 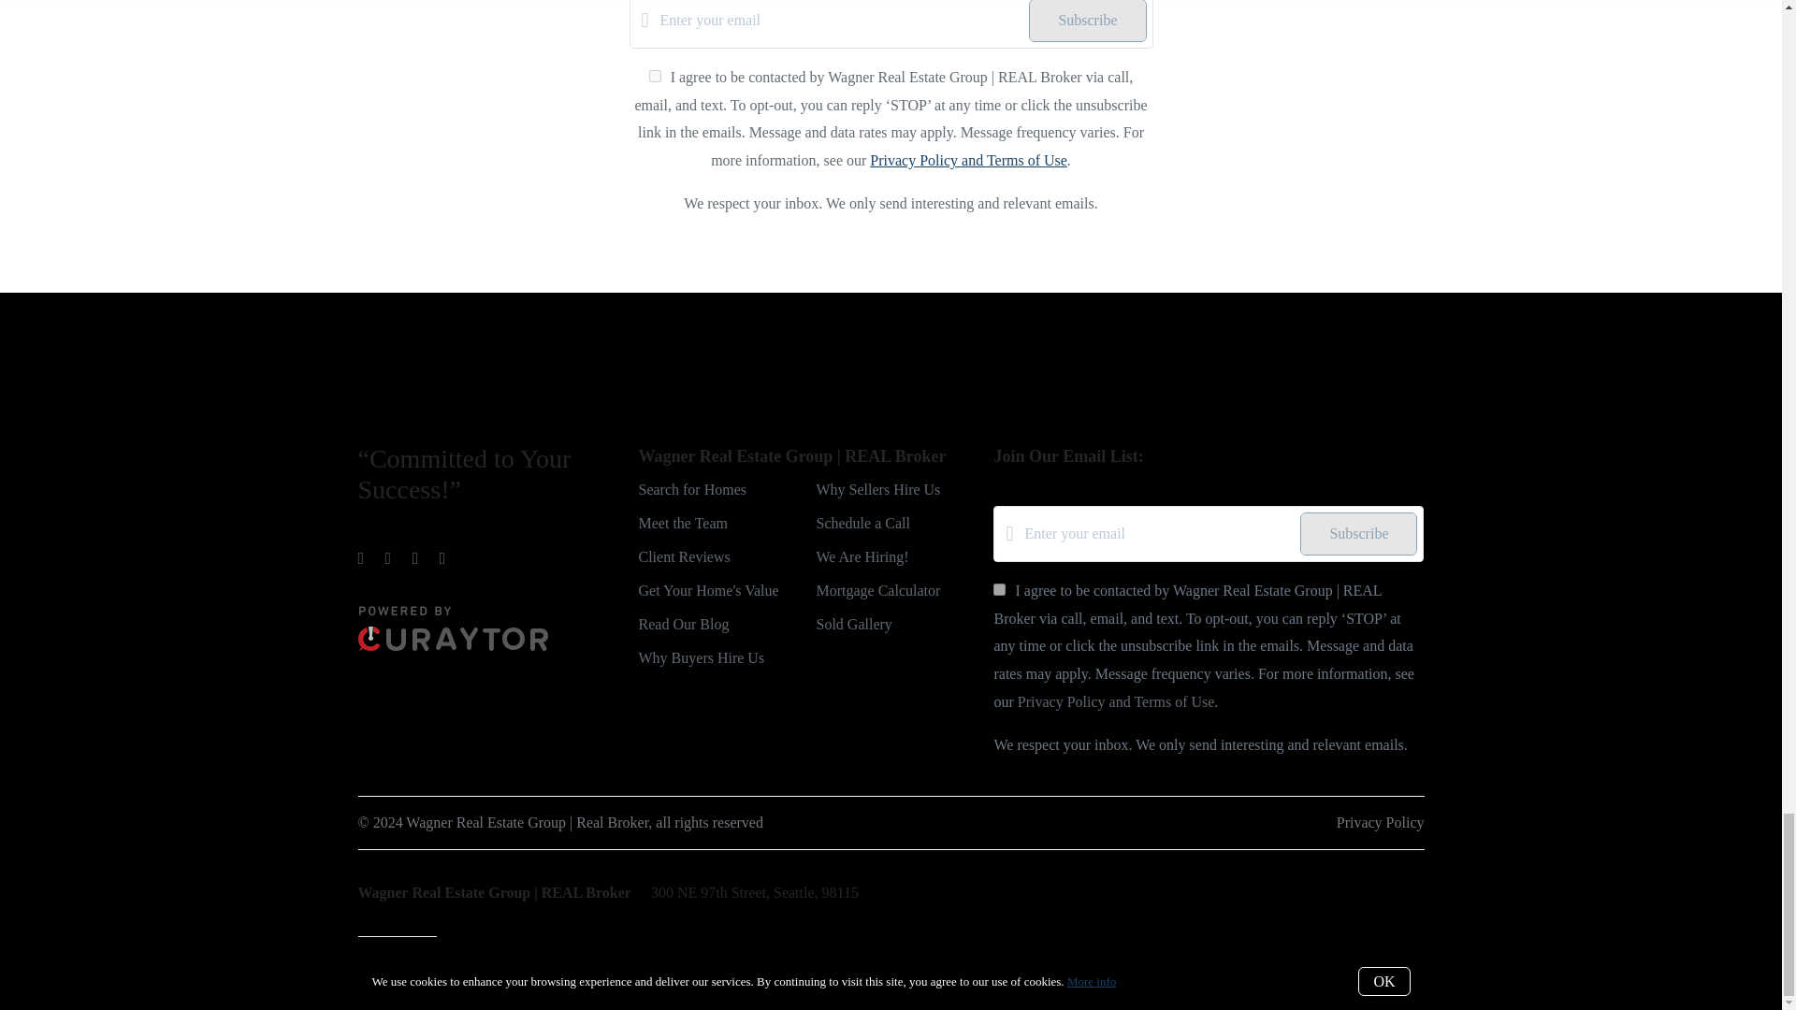 What do you see at coordinates (683, 556) in the screenshot?
I see `Client Reviews` at bounding box center [683, 556].